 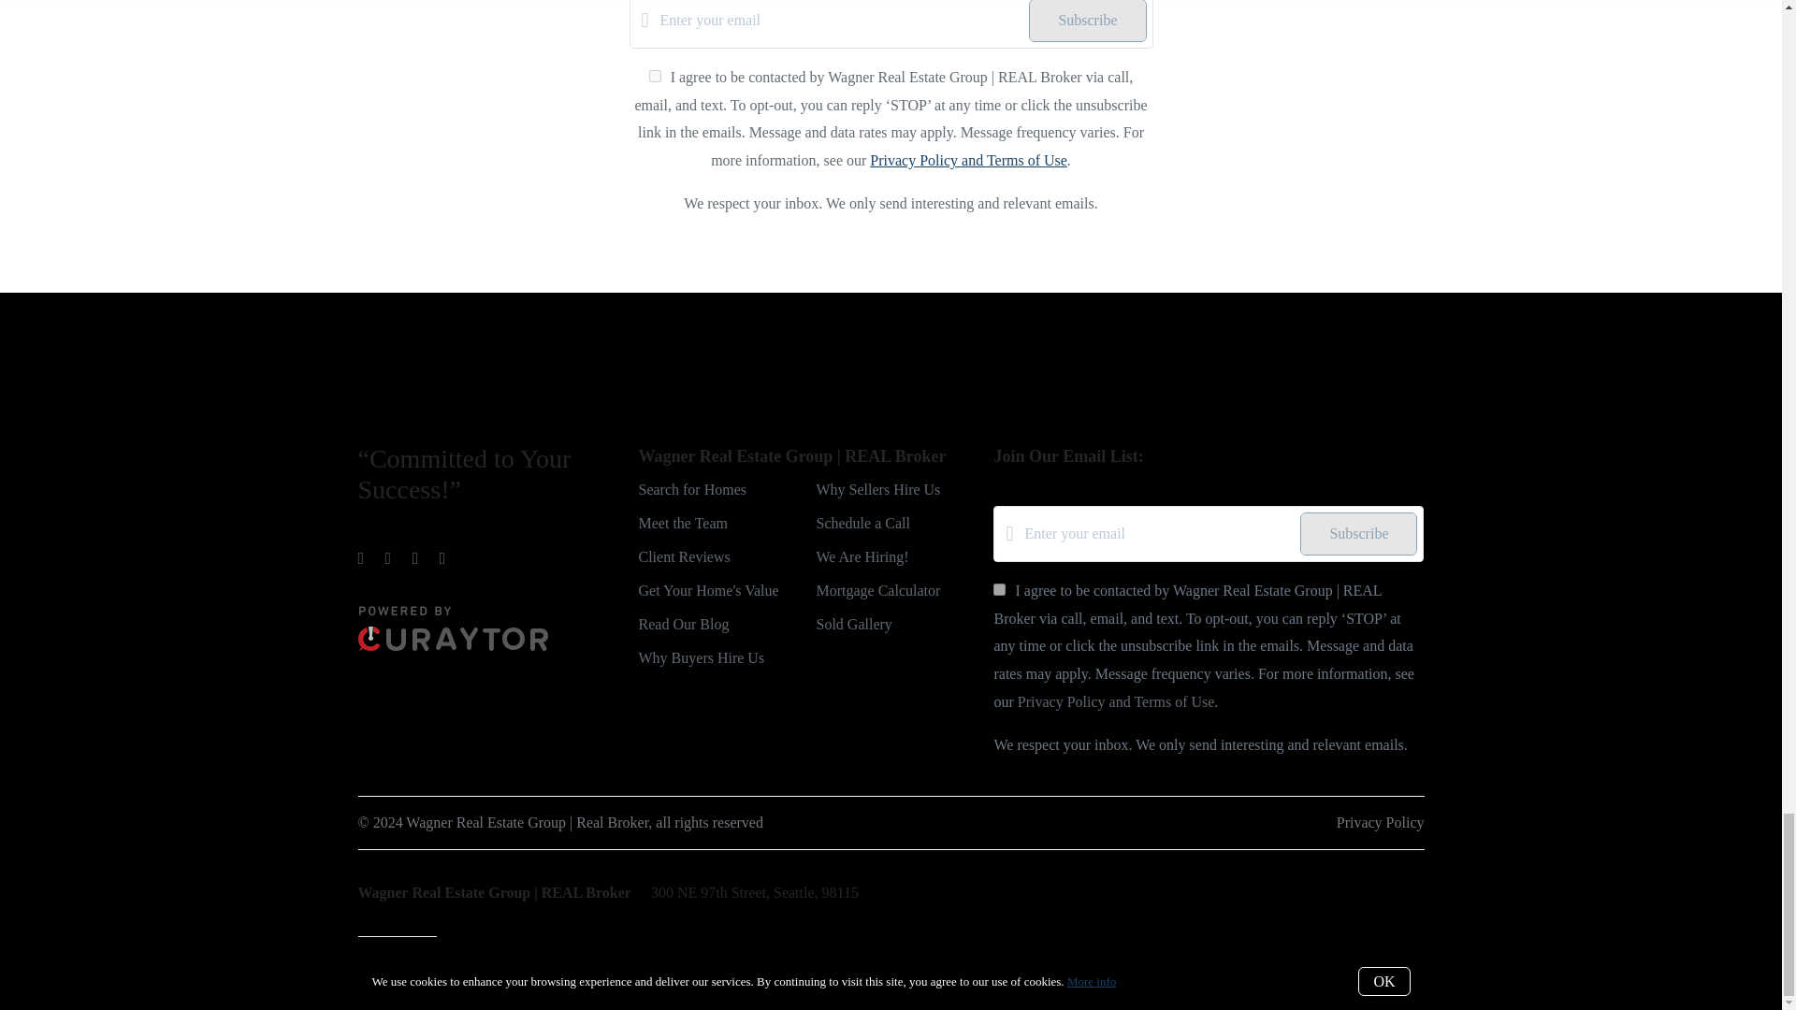 What do you see at coordinates (683, 556) in the screenshot?
I see `Client Reviews` at bounding box center [683, 556].